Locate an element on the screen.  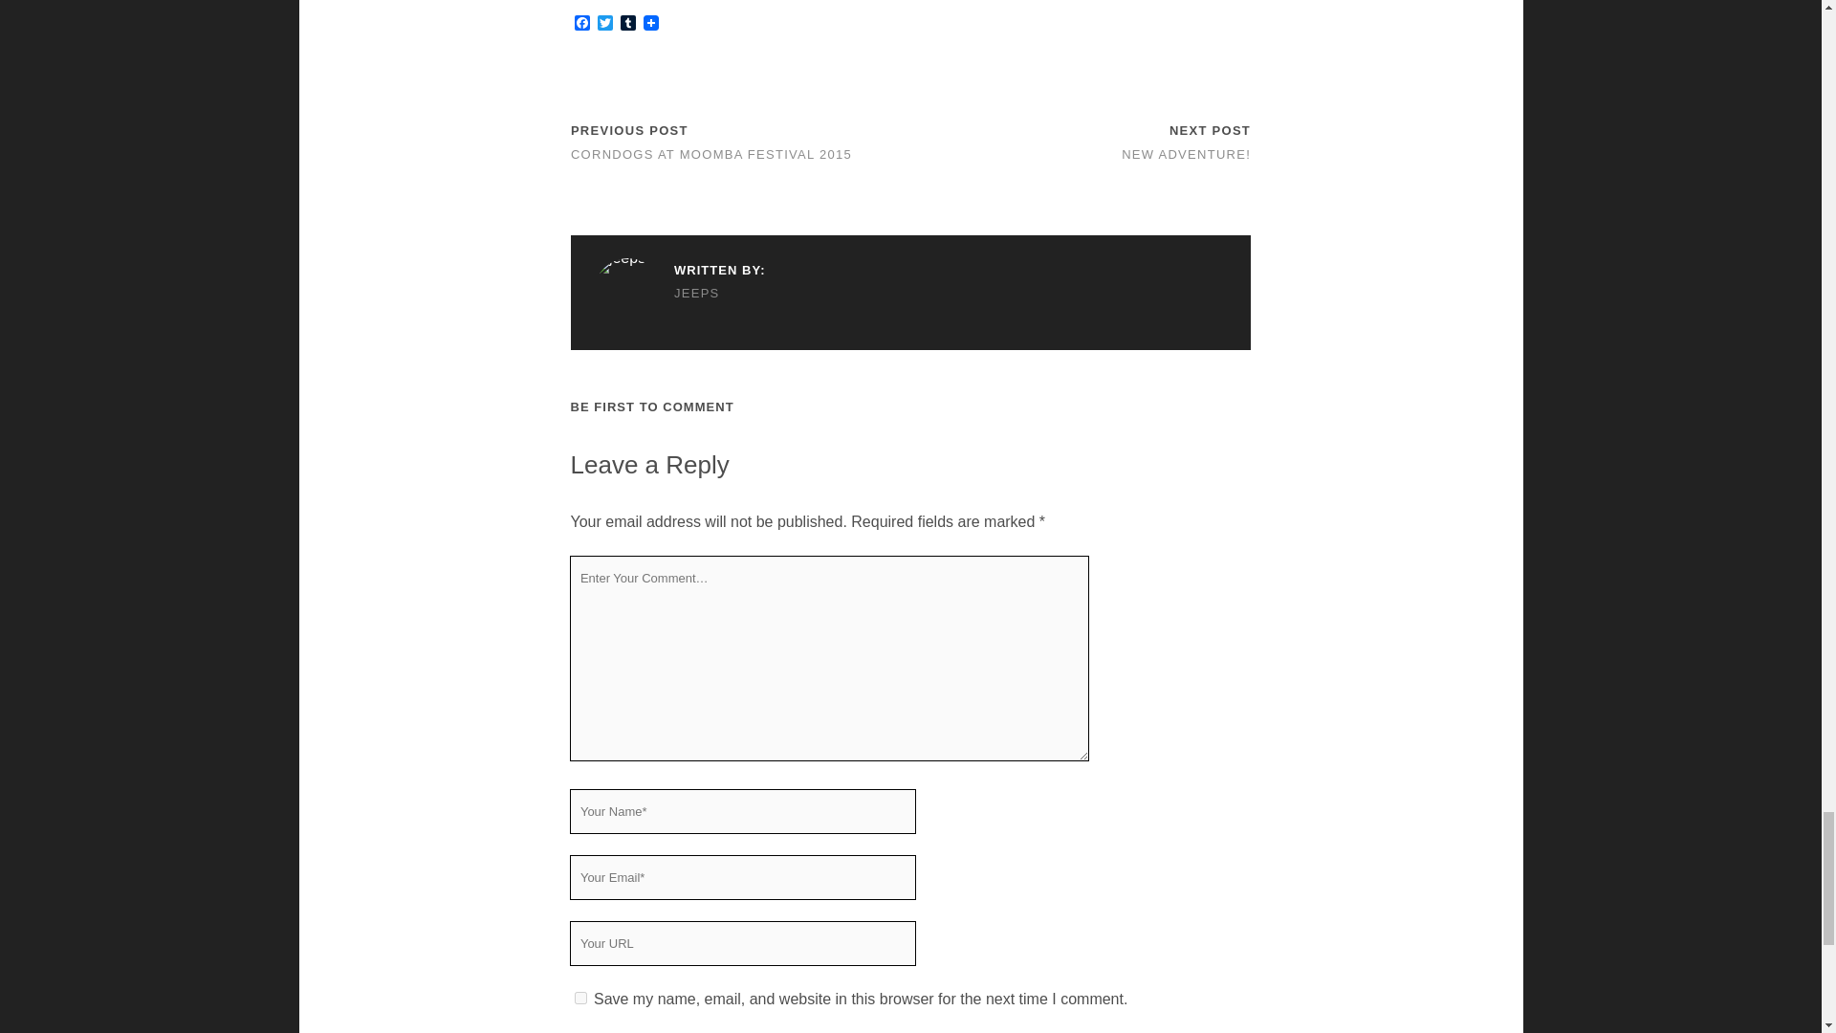
Twitter is located at coordinates (604, 24).